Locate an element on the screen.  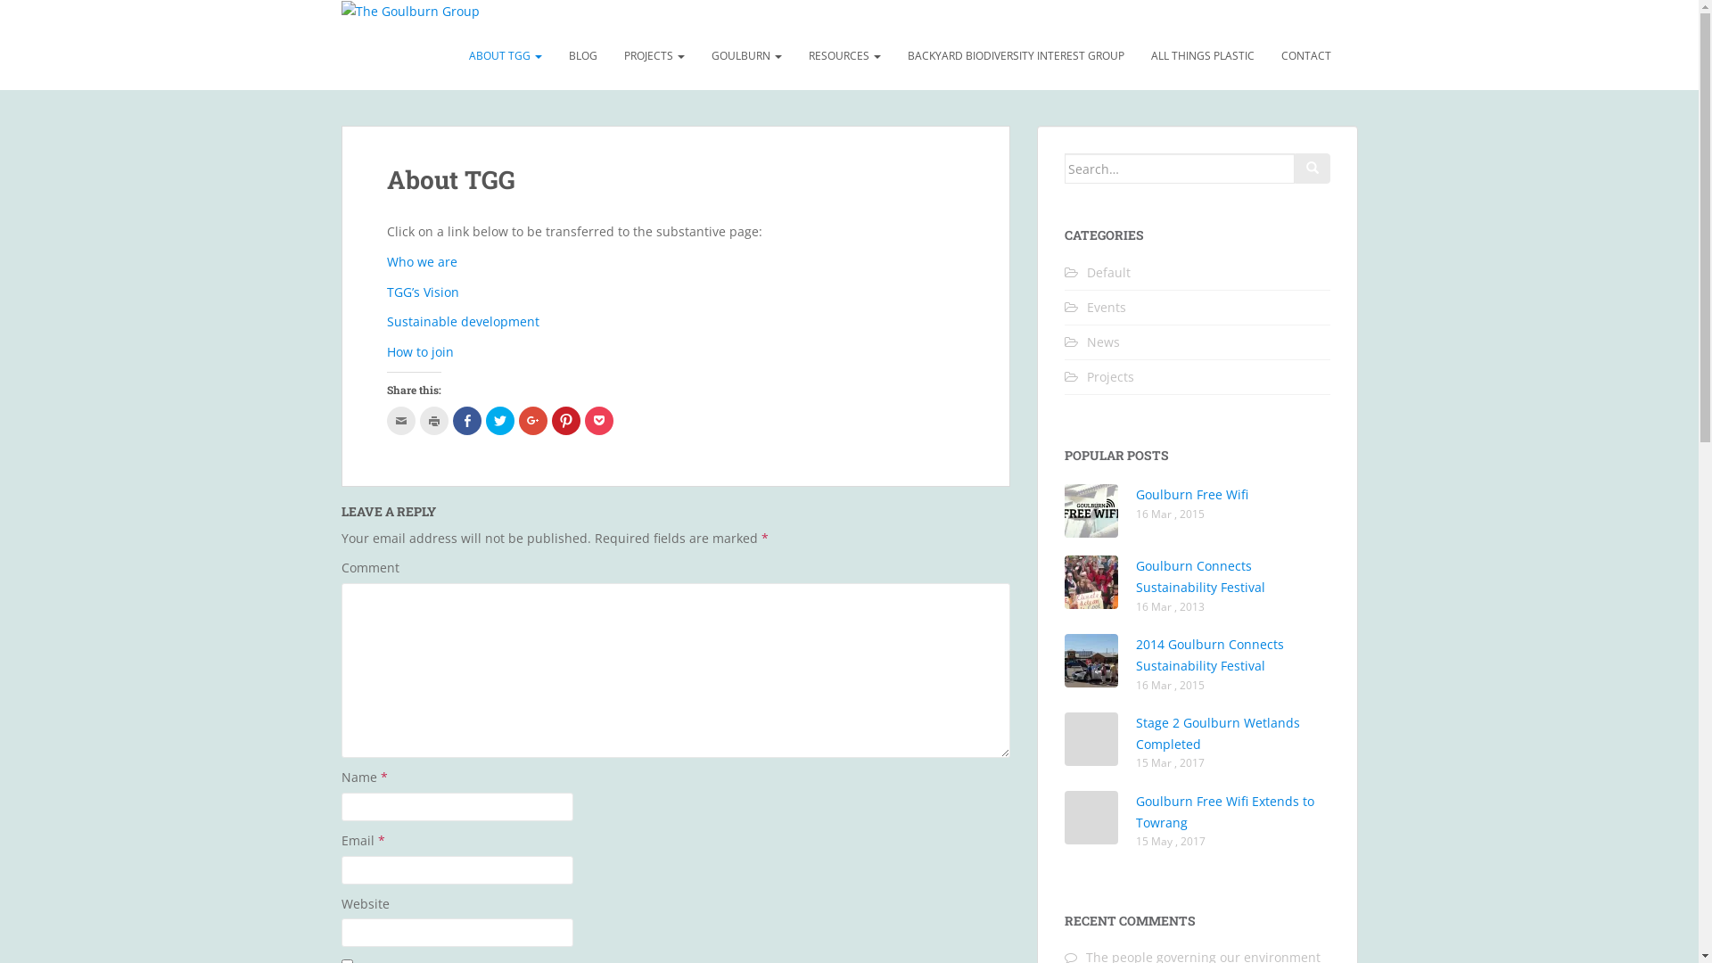
How to join is located at coordinates (420, 351).